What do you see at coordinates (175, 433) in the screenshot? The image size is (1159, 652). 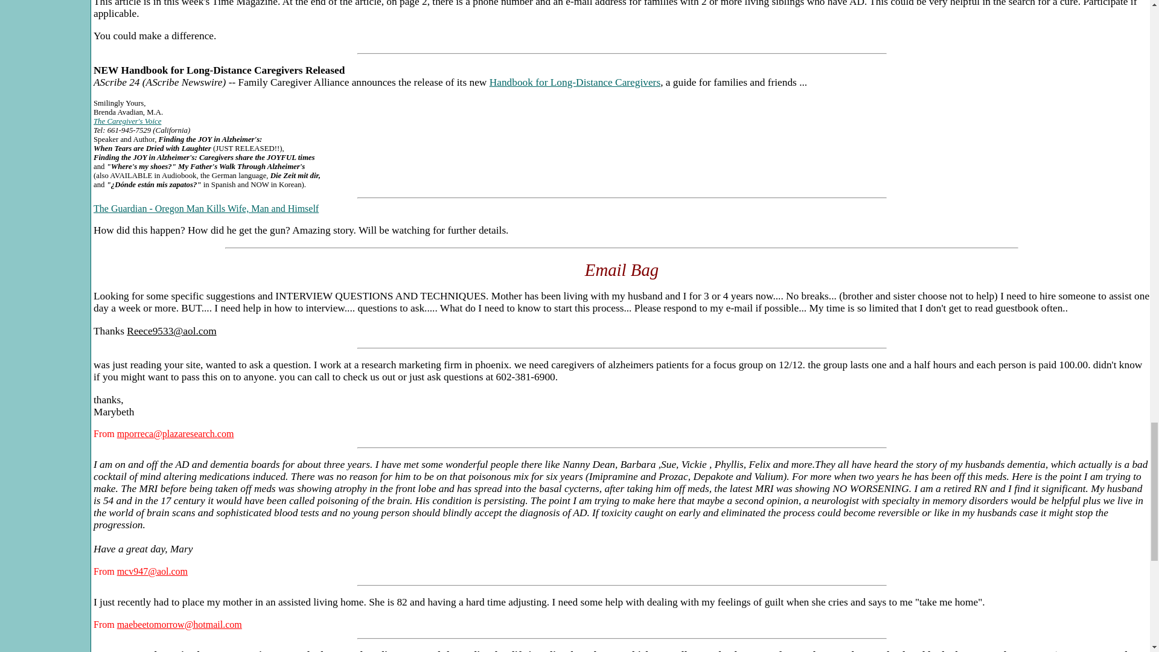 I see `Send Email to MaryBeth` at bounding box center [175, 433].